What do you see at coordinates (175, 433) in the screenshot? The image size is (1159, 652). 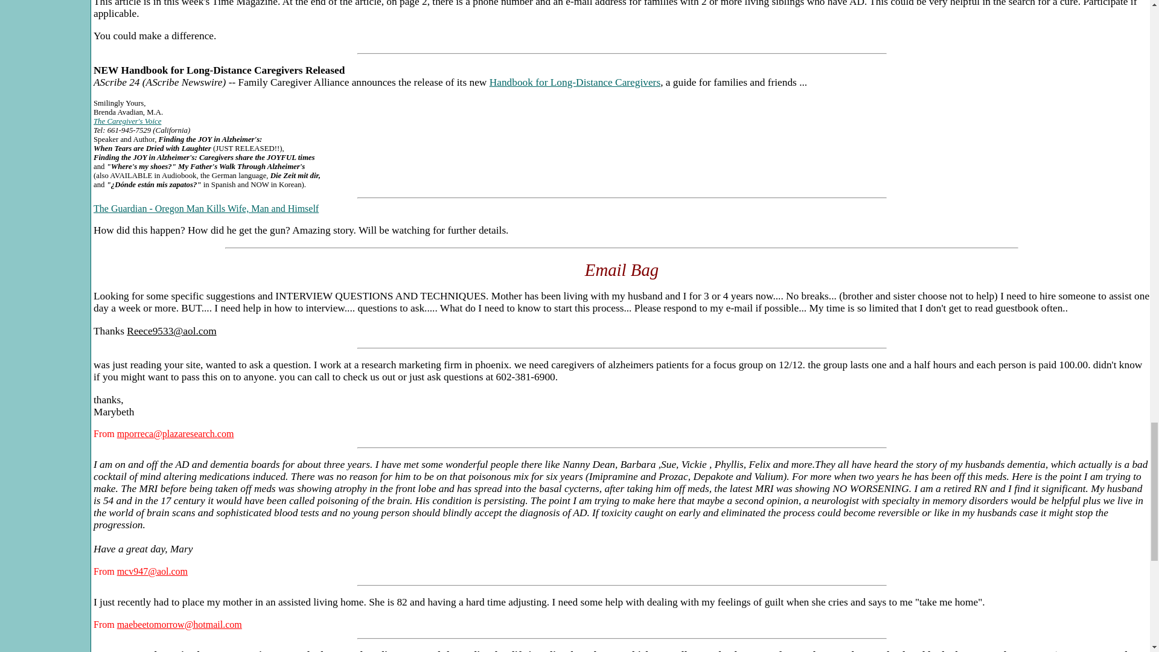 I see `Send Email to MaryBeth` at bounding box center [175, 433].